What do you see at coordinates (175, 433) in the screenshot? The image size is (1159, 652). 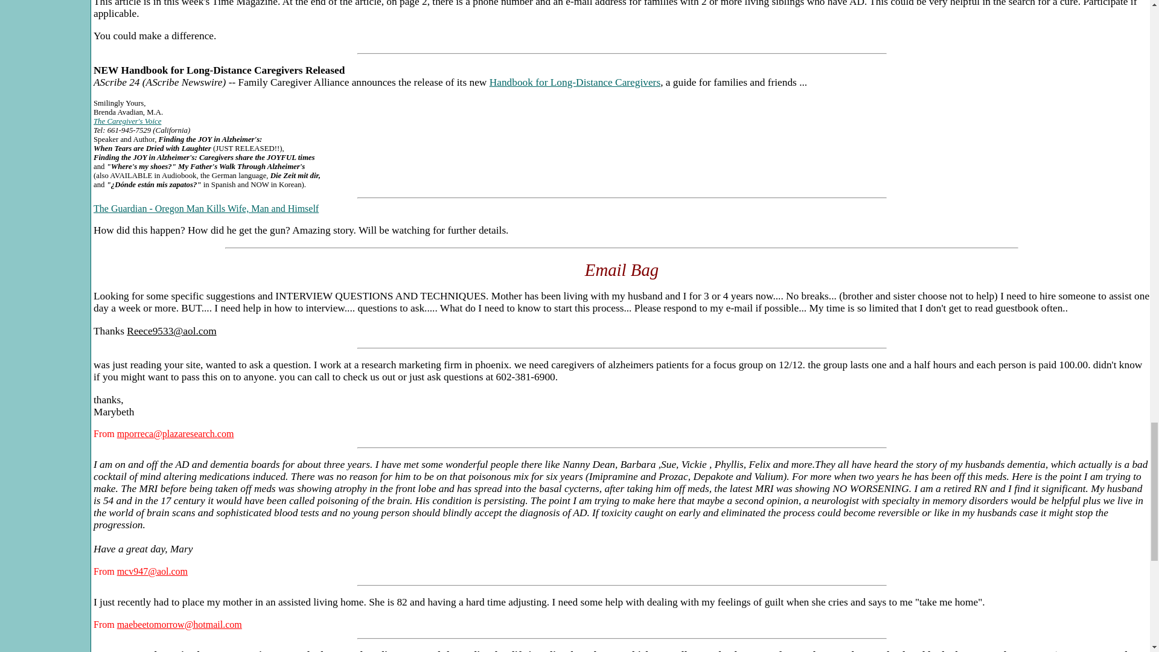 I see `Send Email to MaryBeth` at bounding box center [175, 433].